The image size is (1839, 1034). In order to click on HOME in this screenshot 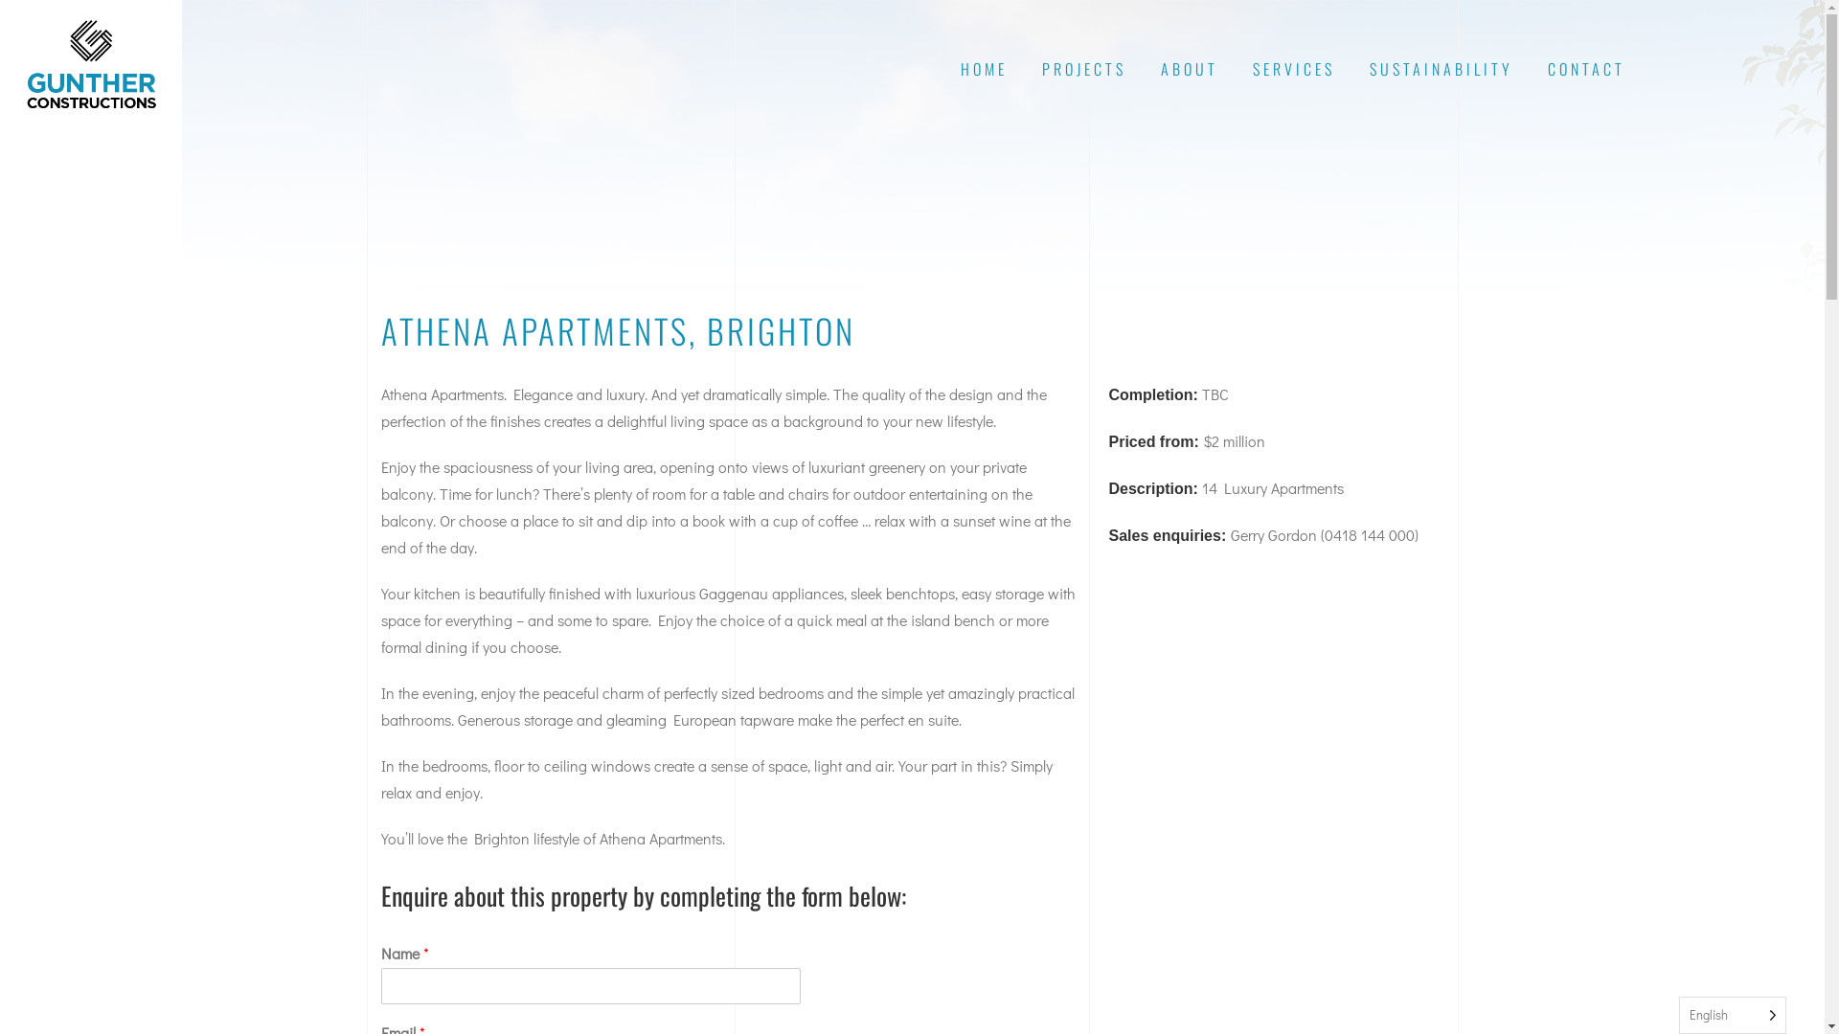, I will do `click(983, 69)`.